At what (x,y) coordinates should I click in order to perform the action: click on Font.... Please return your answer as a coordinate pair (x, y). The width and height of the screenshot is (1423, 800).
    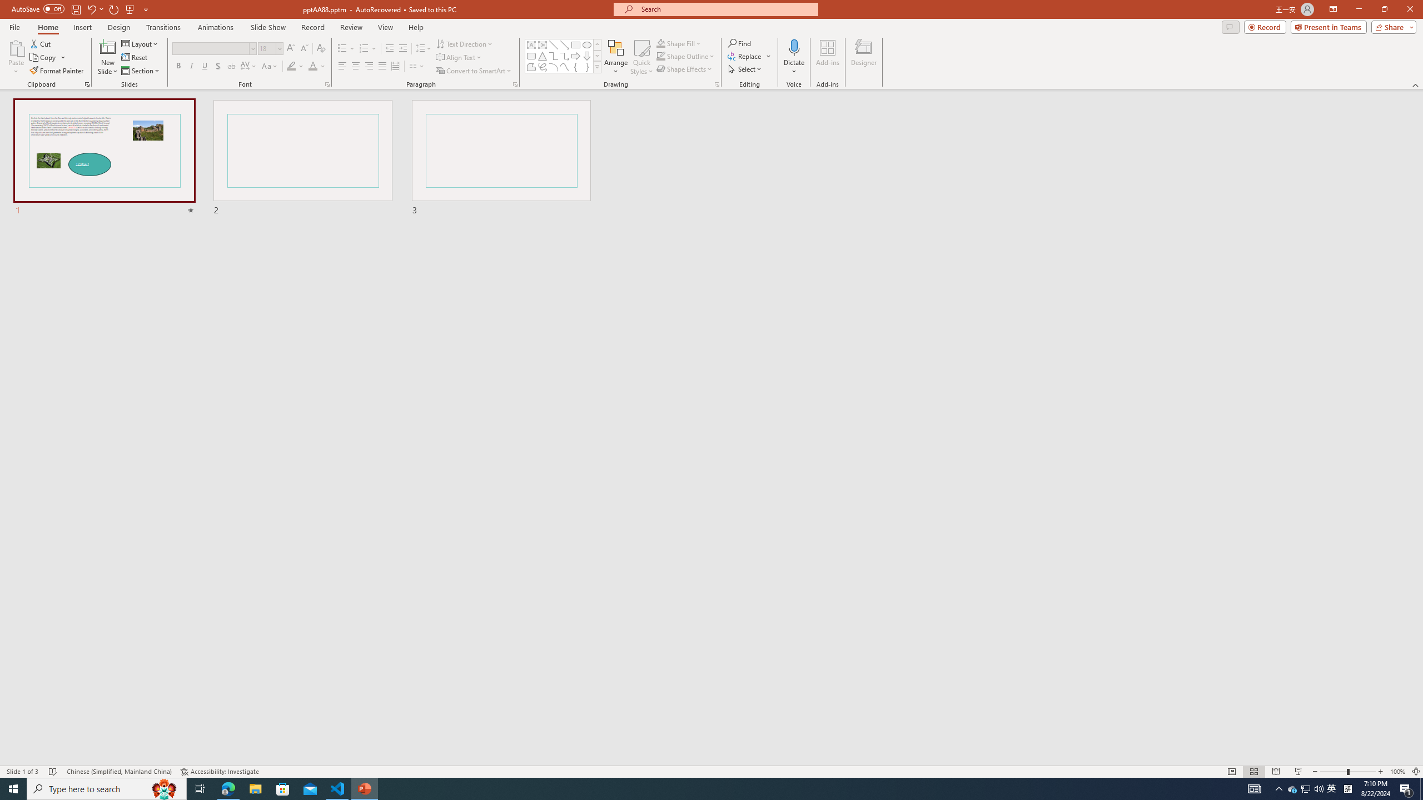
    Looking at the image, I should click on (327, 84).